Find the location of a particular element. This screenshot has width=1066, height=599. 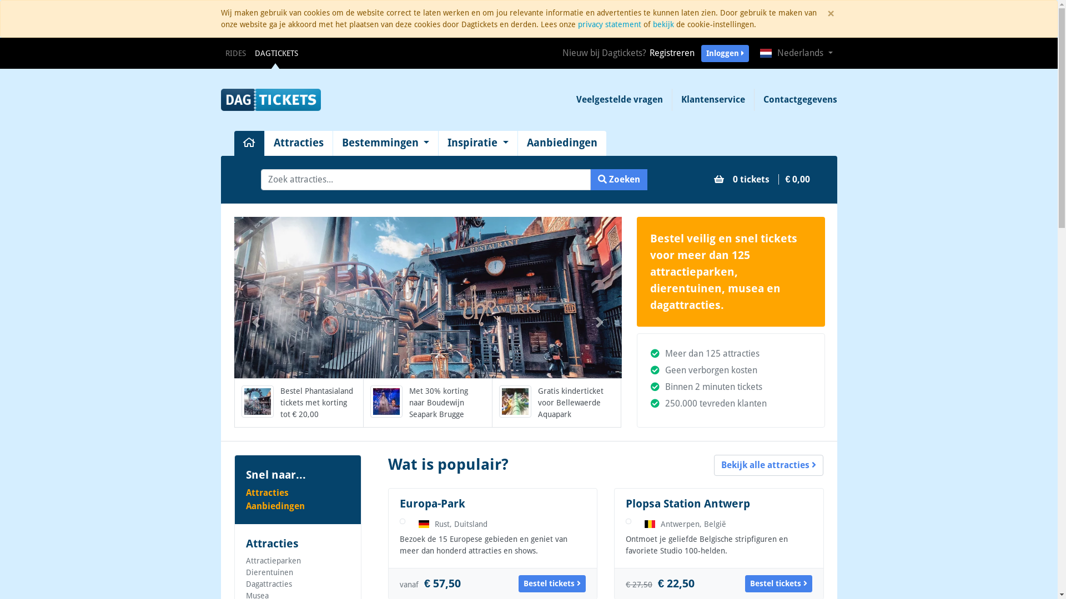

Registreren is located at coordinates (672, 53).